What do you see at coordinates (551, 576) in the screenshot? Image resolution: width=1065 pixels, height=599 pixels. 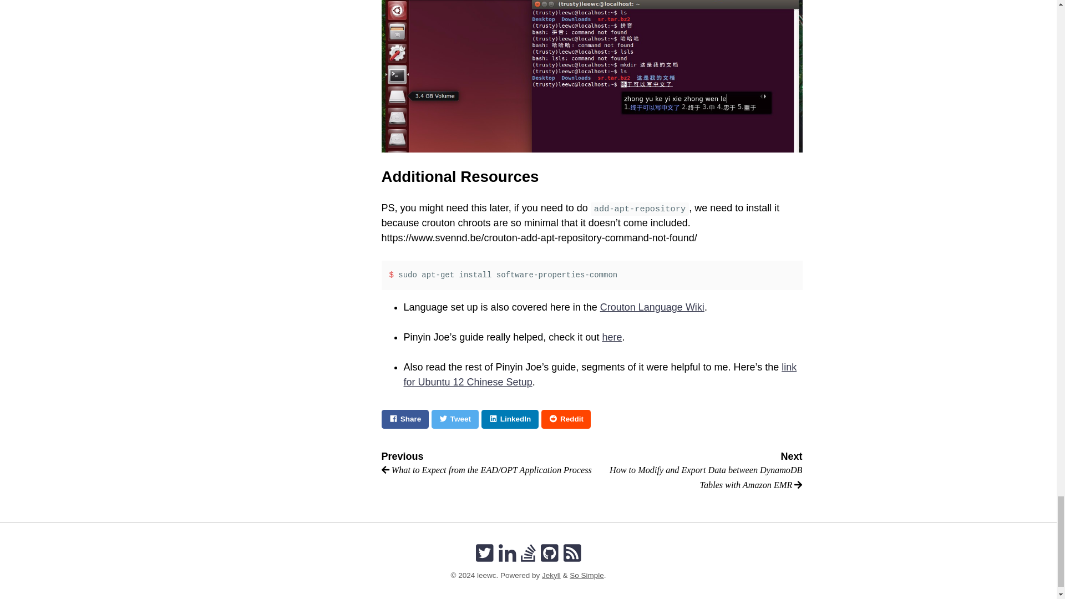 I see `Jekyll` at bounding box center [551, 576].